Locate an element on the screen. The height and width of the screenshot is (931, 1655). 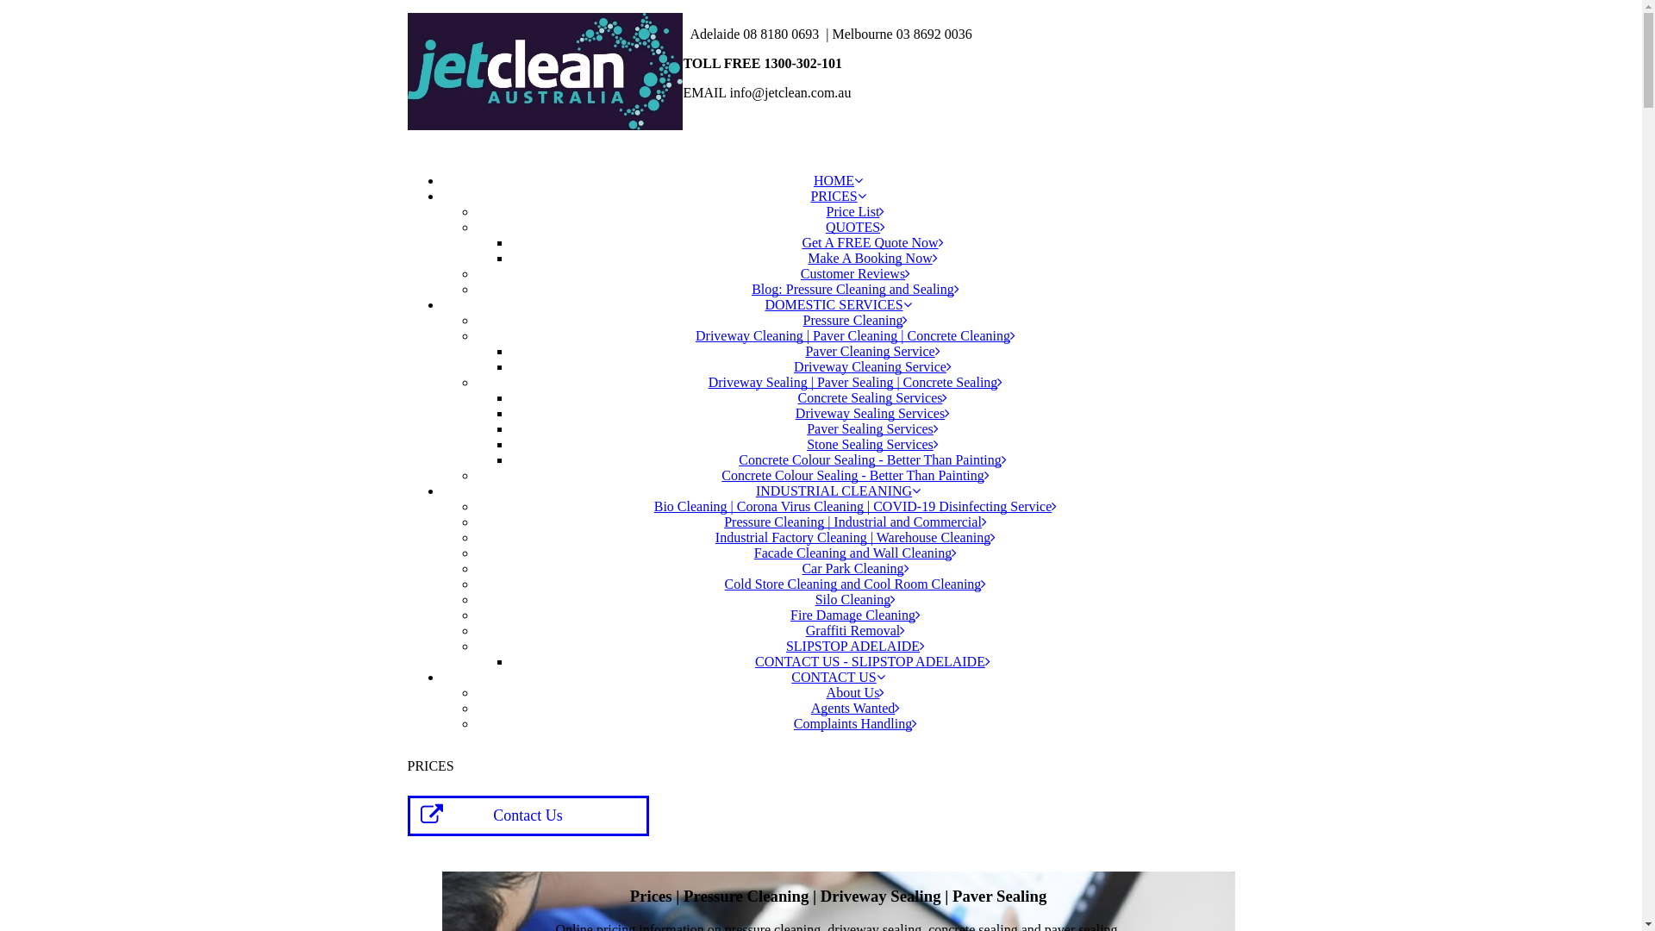
Stone Sealing Services is located at coordinates (872, 445).